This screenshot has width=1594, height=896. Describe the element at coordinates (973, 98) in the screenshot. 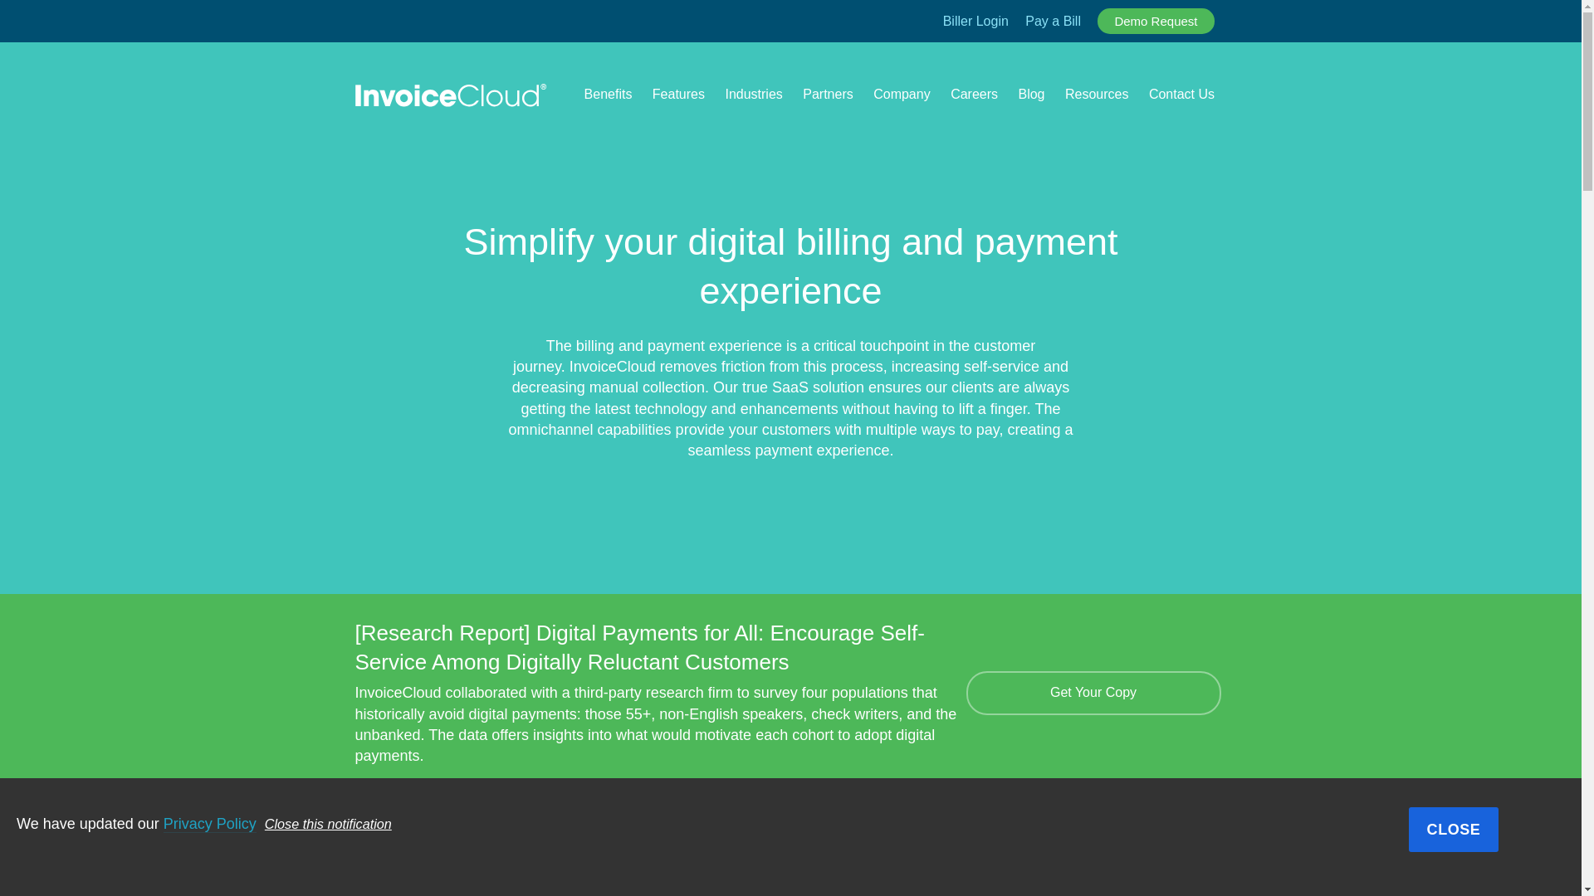

I see `Careers` at that location.